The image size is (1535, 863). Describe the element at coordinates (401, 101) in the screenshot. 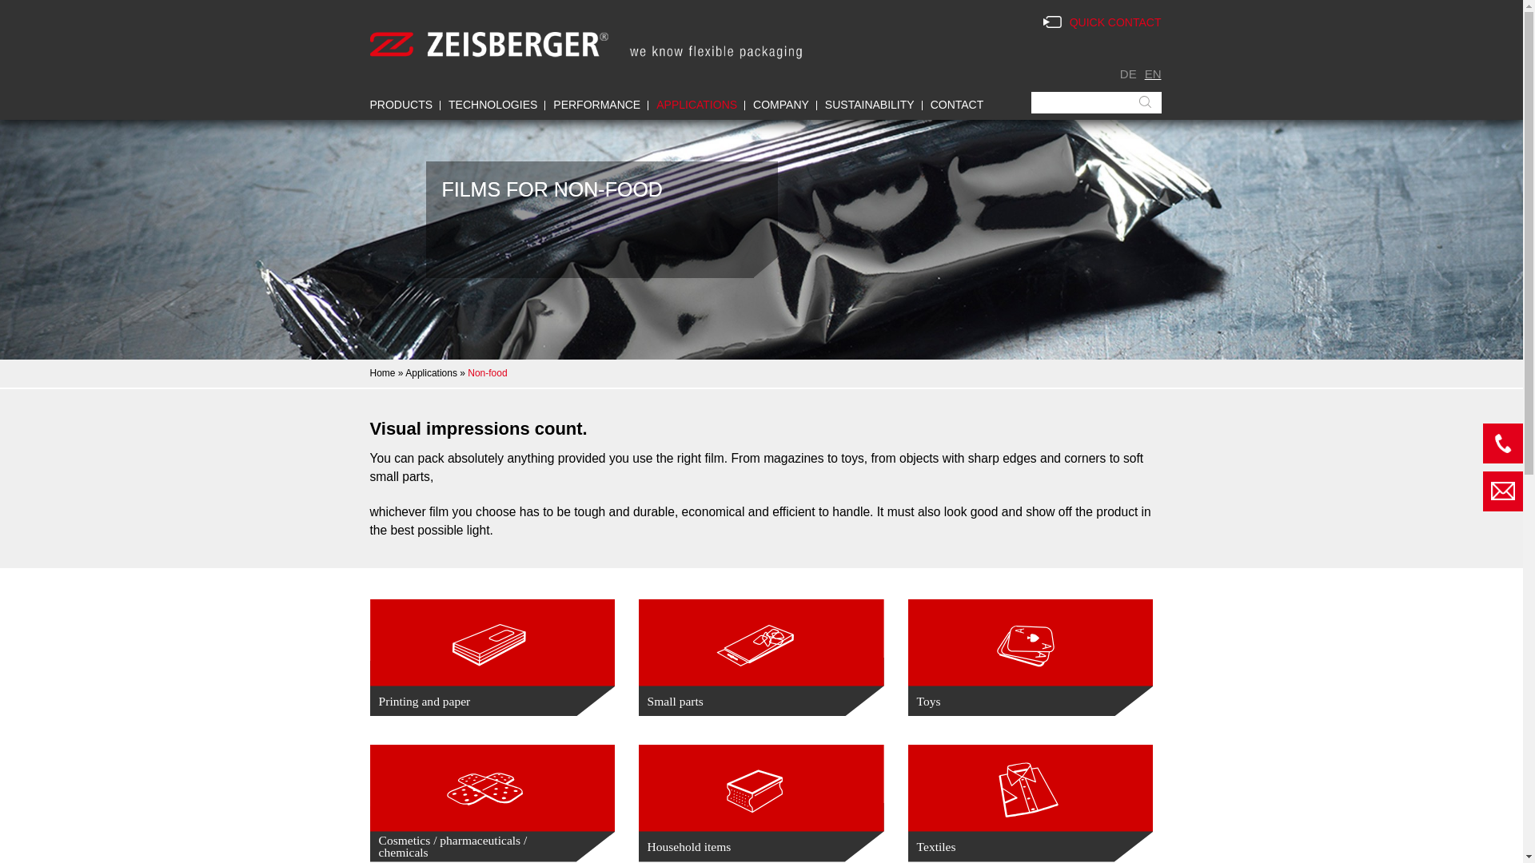

I see `PRODUCTS` at that location.